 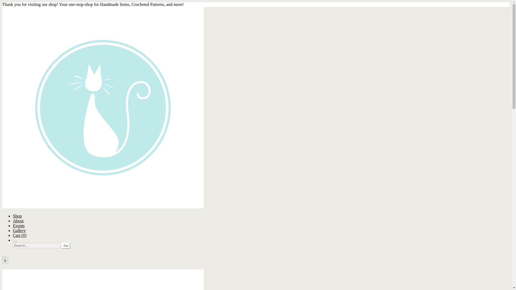 What do you see at coordinates (19, 226) in the screenshot?
I see `Events` at bounding box center [19, 226].